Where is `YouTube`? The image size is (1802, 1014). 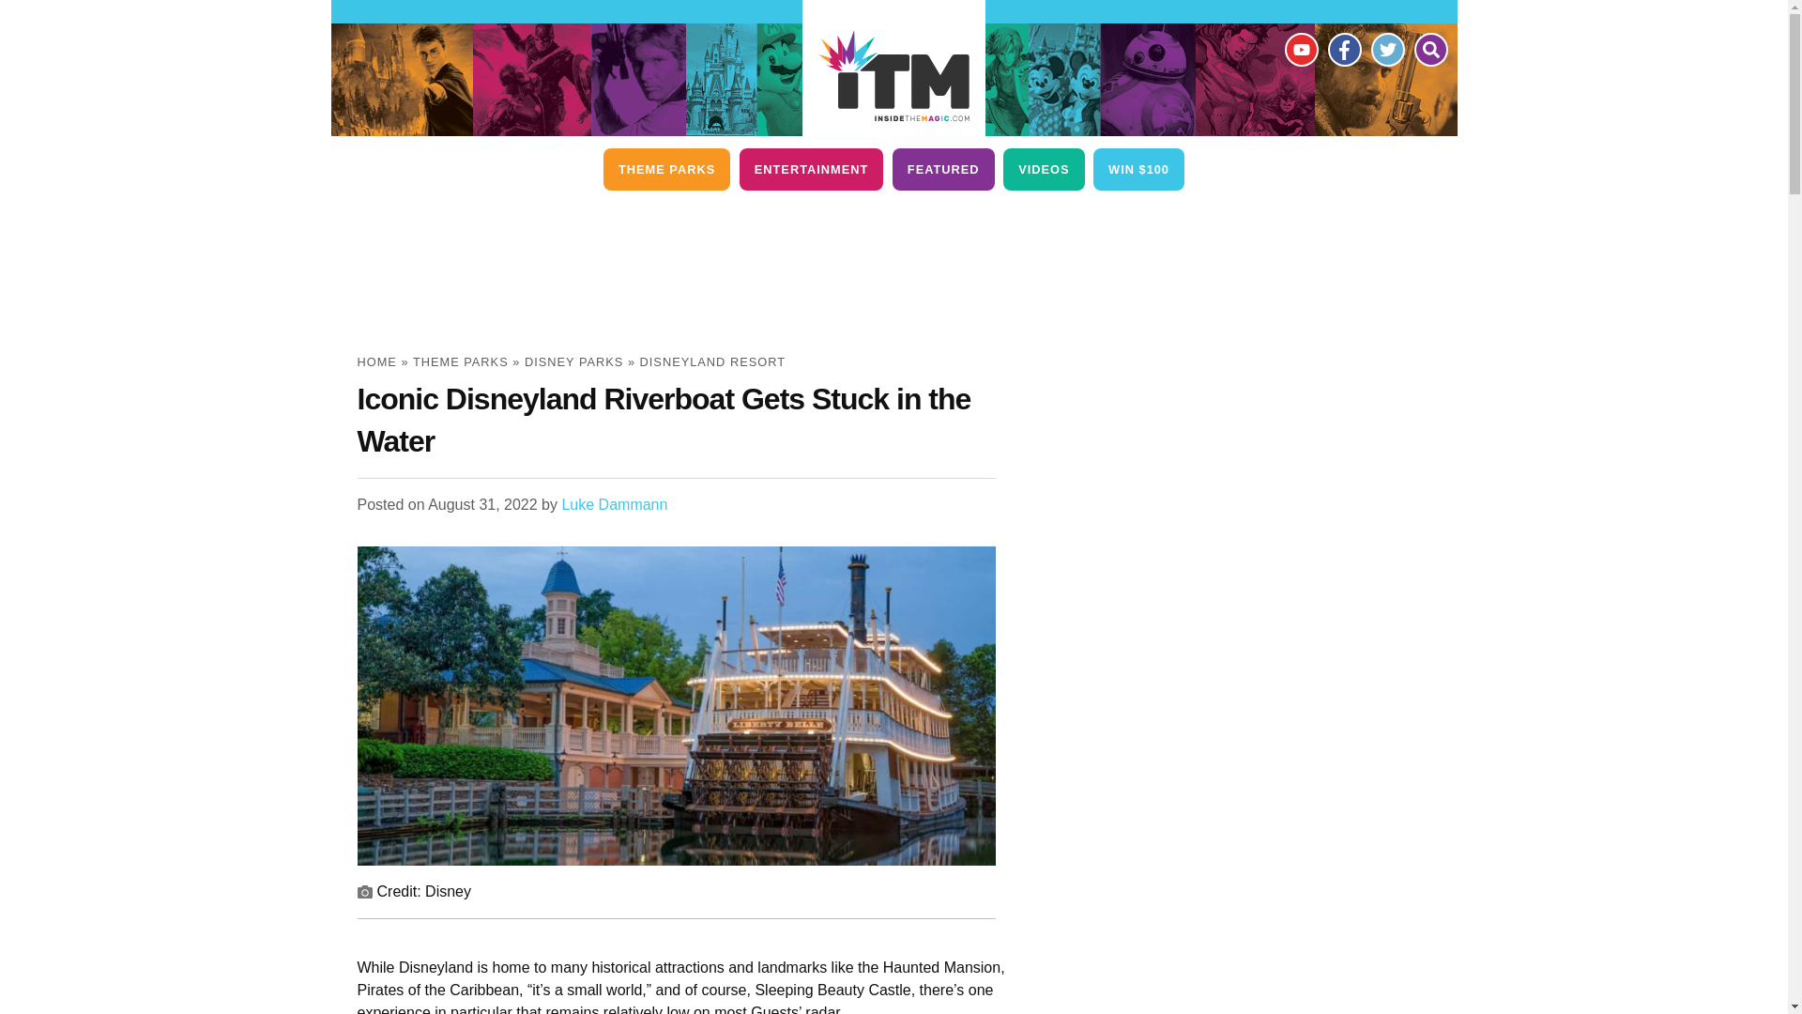 YouTube is located at coordinates (1300, 49).